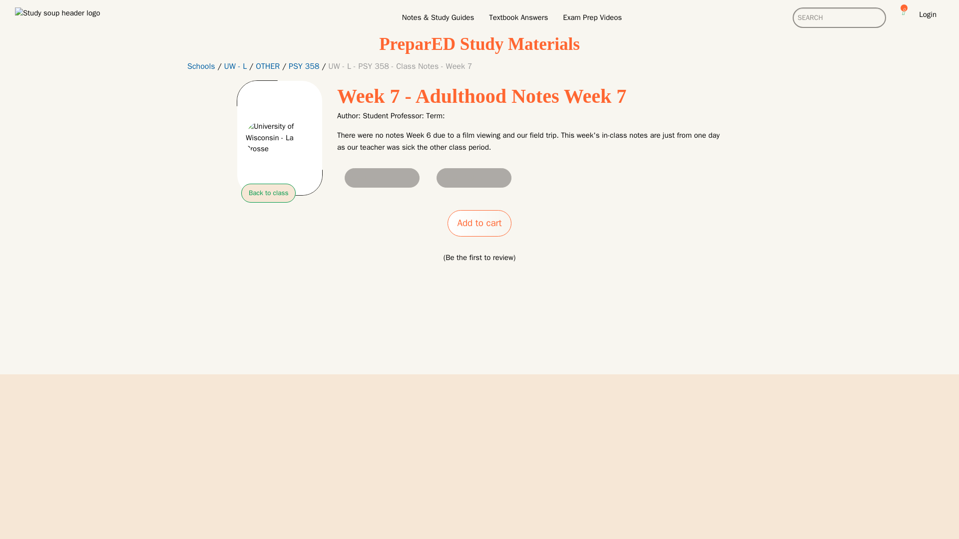 The height and width of the screenshot is (539, 959). Describe the element at coordinates (268, 66) in the screenshot. I see `OTHER` at that location.